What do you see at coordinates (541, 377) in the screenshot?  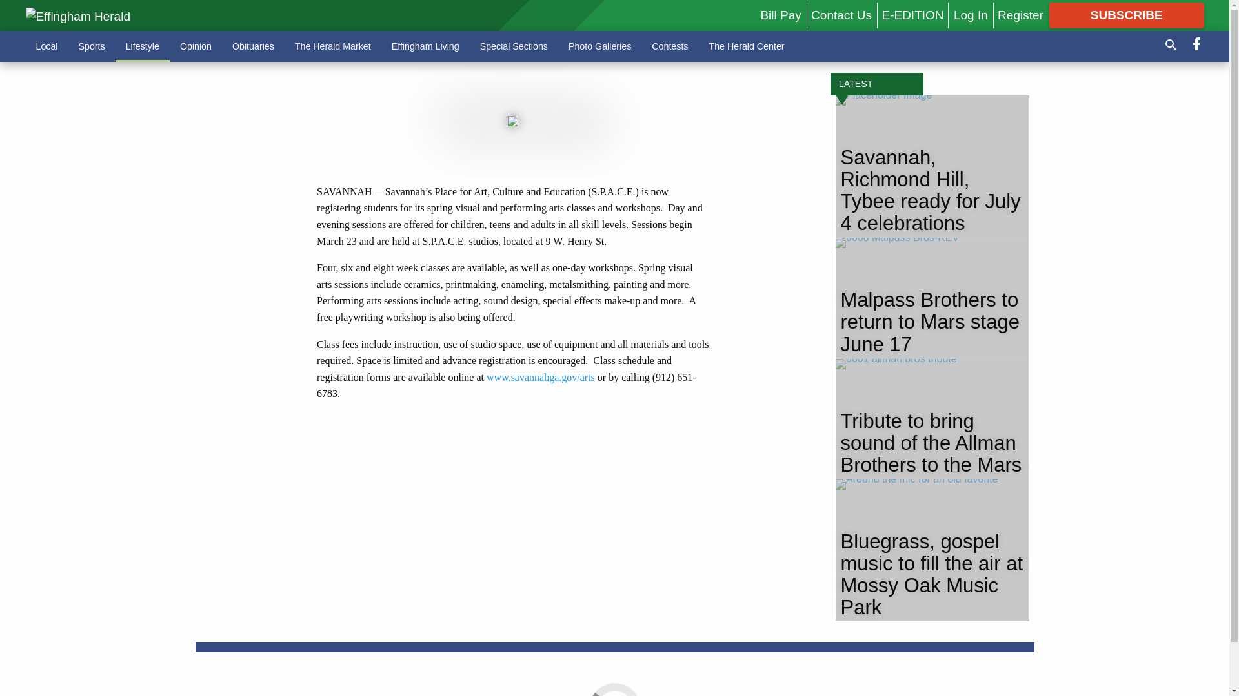 I see `Savannah Arts` at bounding box center [541, 377].